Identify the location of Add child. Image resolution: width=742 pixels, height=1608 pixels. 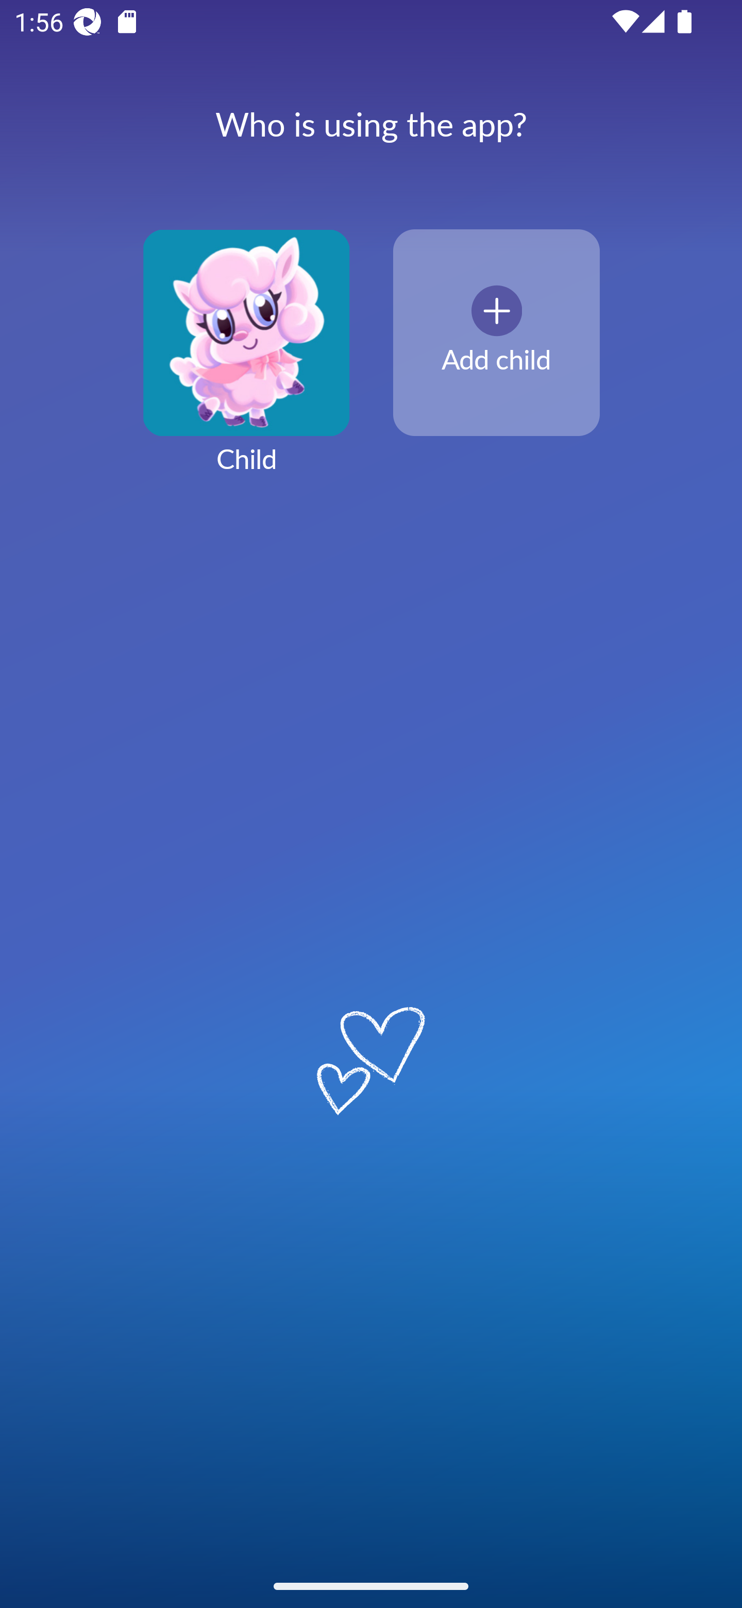
(496, 333).